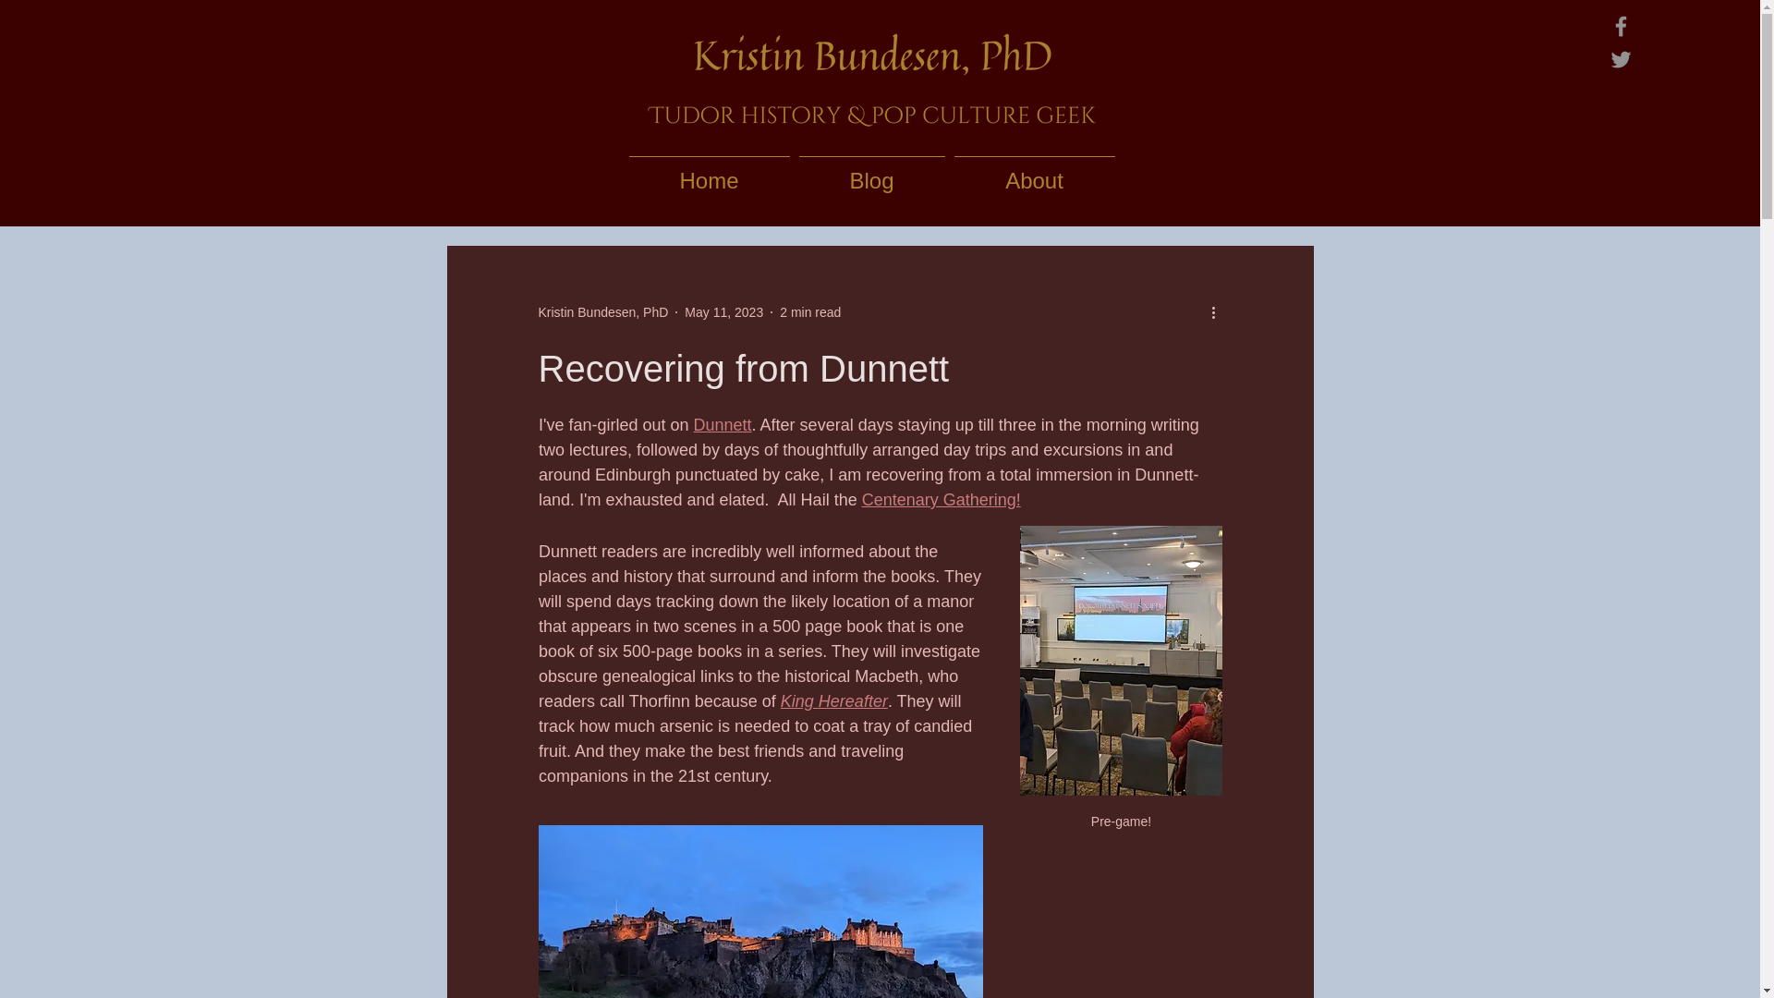 The image size is (1774, 998). Describe the element at coordinates (602, 312) in the screenshot. I see `Kristin Bundesen, PhD` at that location.